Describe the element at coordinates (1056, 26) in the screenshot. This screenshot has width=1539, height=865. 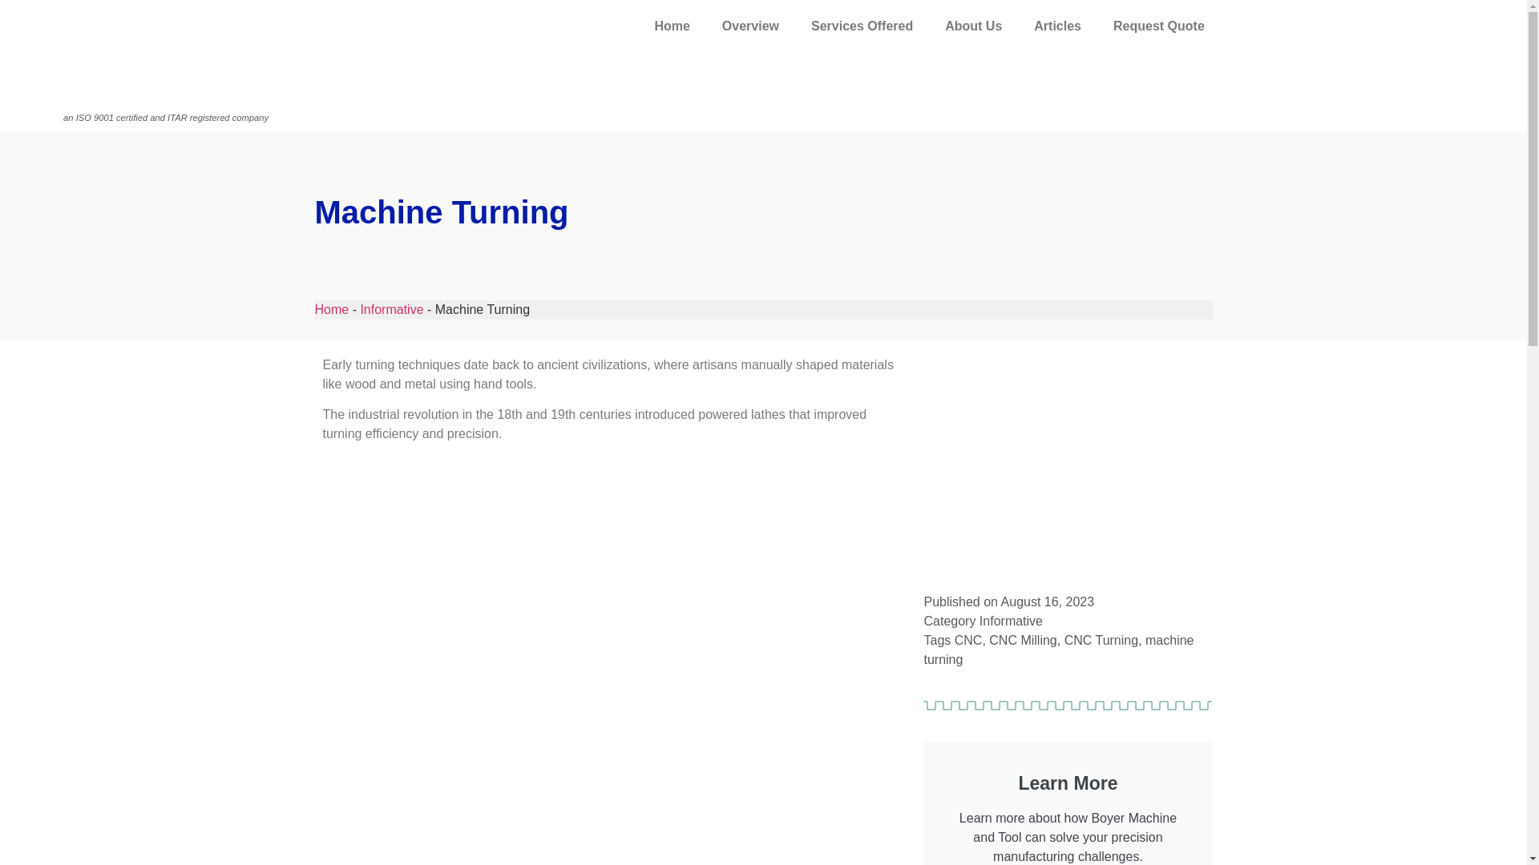
I see `Articles` at that location.